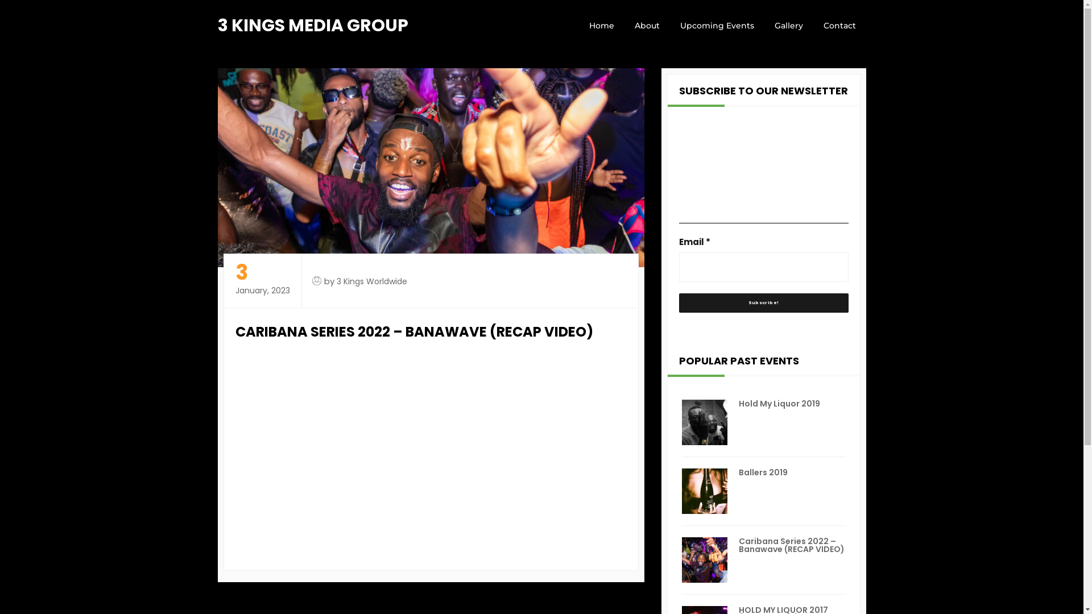  Describe the element at coordinates (263, 280) in the screenshot. I see `3
January, 2023` at that location.